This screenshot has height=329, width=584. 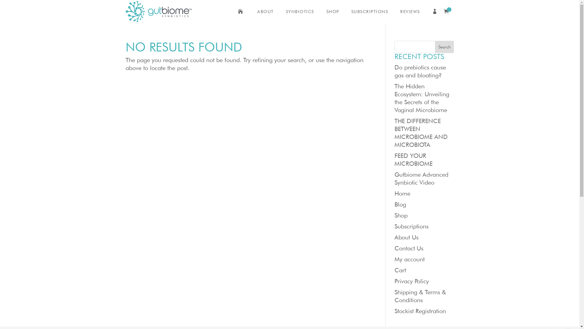 What do you see at coordinates (421, 133) in the screenshot?
I see `THE DIFFERENCE BETWEEN MICROBIOME AND MICROBIOTA` at bounding box center [421, 133].